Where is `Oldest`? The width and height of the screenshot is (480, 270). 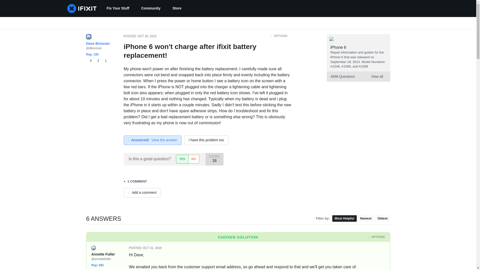 Oldest is located at coordinates (358, 76).